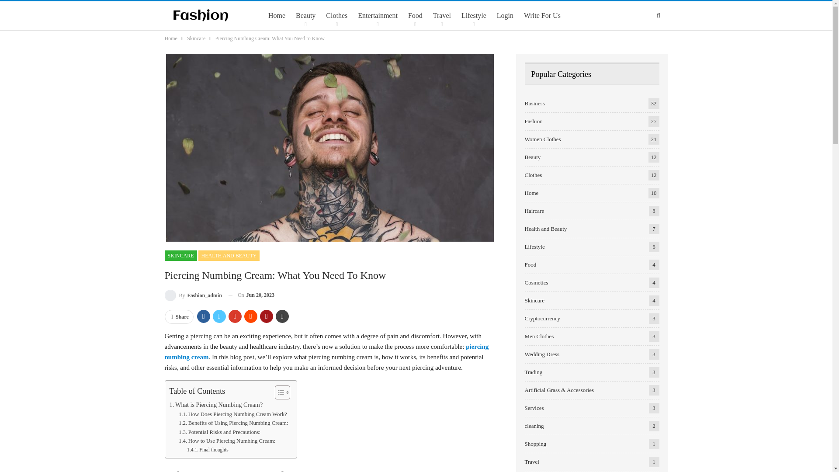 The height and width of the screenshot is (472, 839). What do you see at coordinates (336, 16) in the screenshot?
I see `Clothes` at bounding box center [336, 16].